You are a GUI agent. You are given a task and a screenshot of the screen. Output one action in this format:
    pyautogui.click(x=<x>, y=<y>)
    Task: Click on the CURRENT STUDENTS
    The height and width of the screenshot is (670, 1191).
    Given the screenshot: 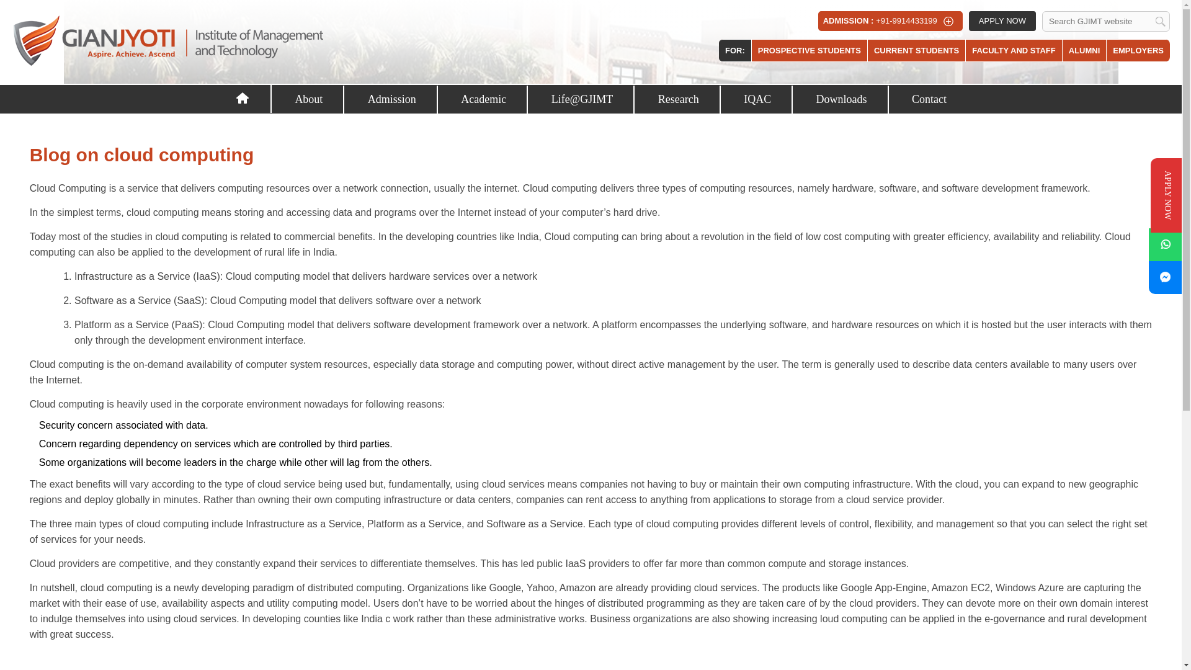 What is the action you would take?
    pyautogui.click(x=916, y=50)
    